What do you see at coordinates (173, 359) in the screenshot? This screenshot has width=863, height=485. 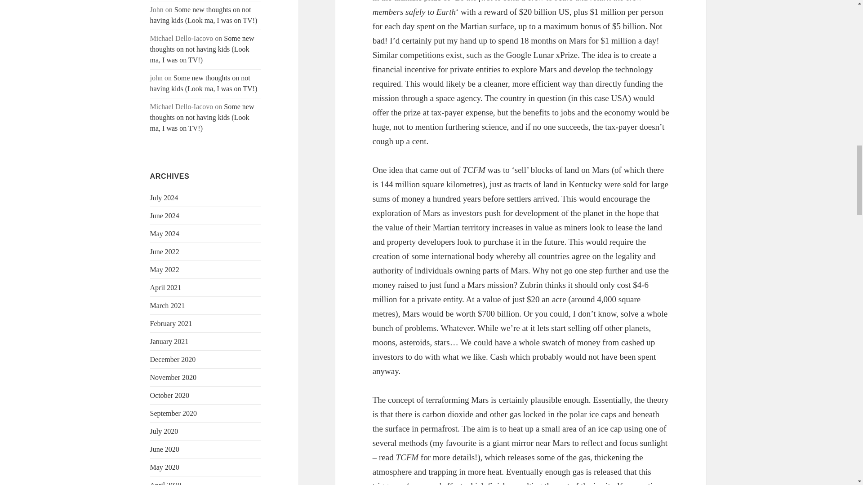 I see `December 2020` at bounding box center [173, 359].